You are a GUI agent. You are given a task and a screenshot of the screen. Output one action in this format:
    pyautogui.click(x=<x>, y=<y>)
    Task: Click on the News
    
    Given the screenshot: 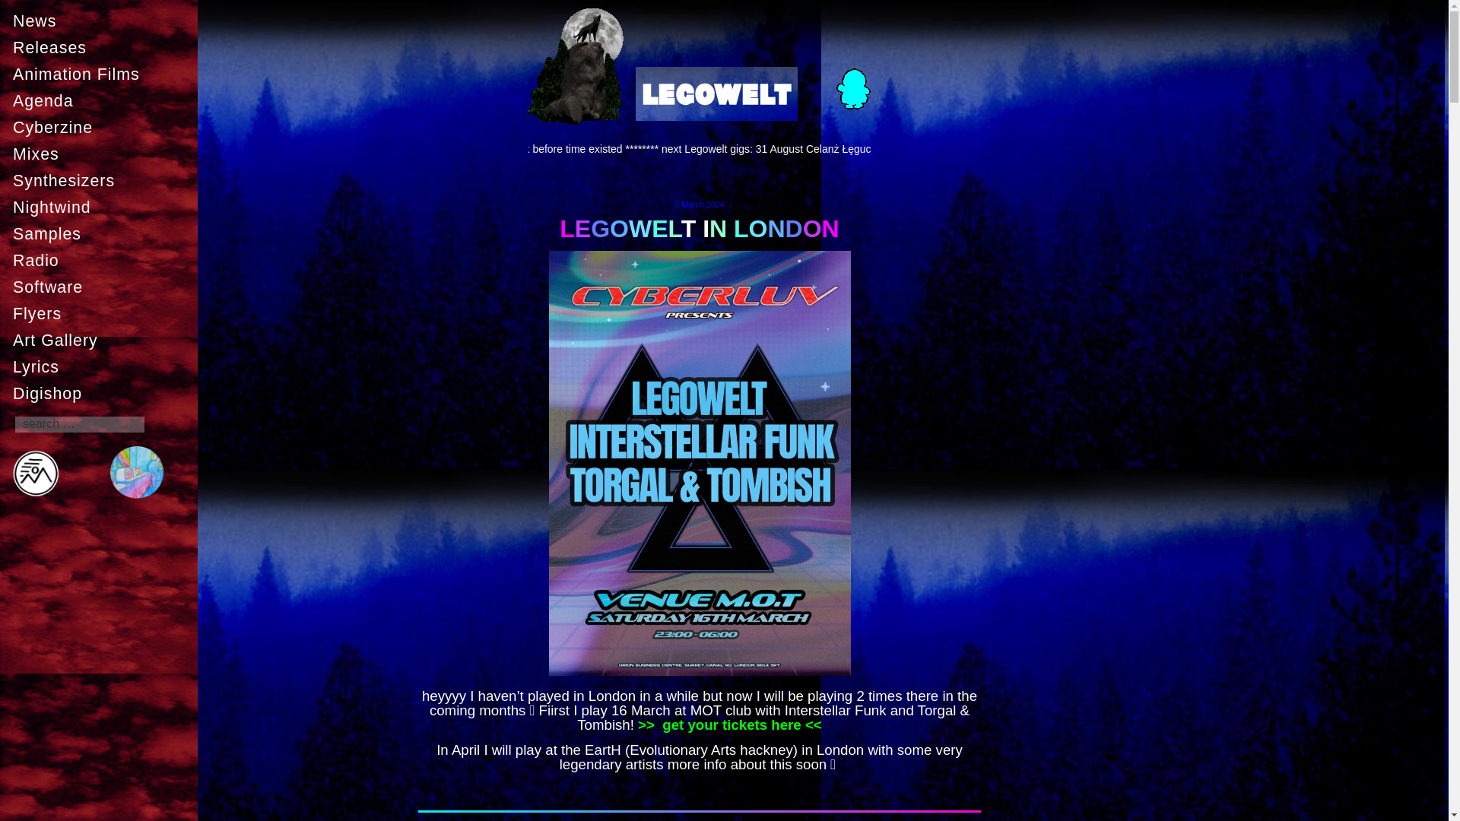 What is the action you would take?
    pyautogui.click(x=102, y=21)
    